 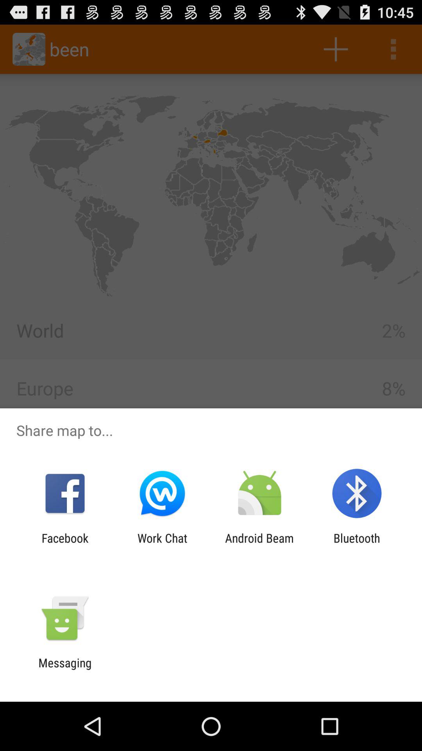 I want to click on turn off app next to the work chat, so click(x=259, y=545).